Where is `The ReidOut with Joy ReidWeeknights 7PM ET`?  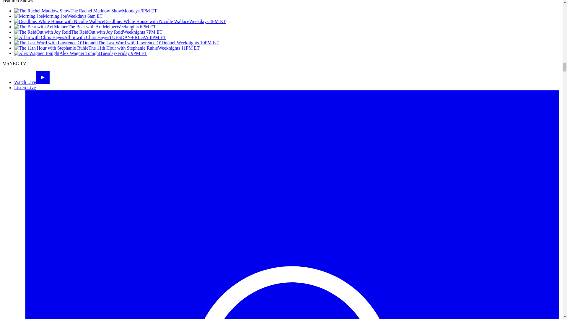
The ReidOut with Joy ReidWeeknights 7PM ET is located at coordinates (88, 32).